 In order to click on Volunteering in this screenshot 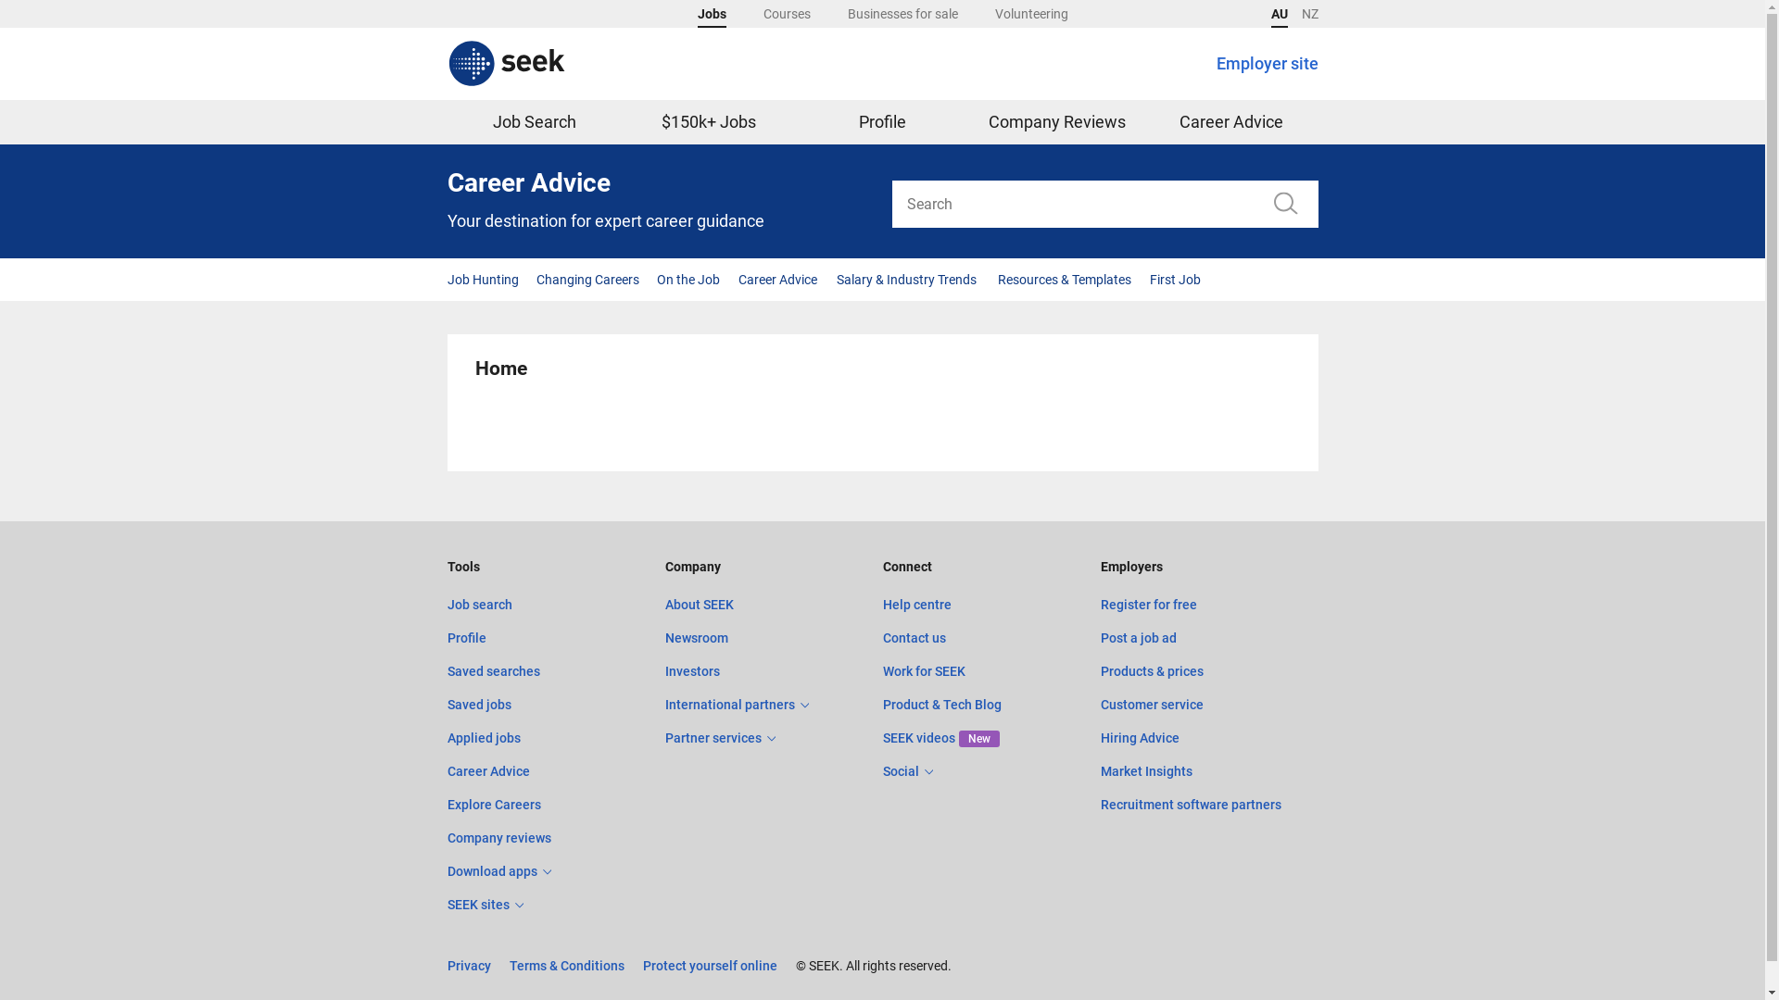, I will do `click(1032, 14)`.